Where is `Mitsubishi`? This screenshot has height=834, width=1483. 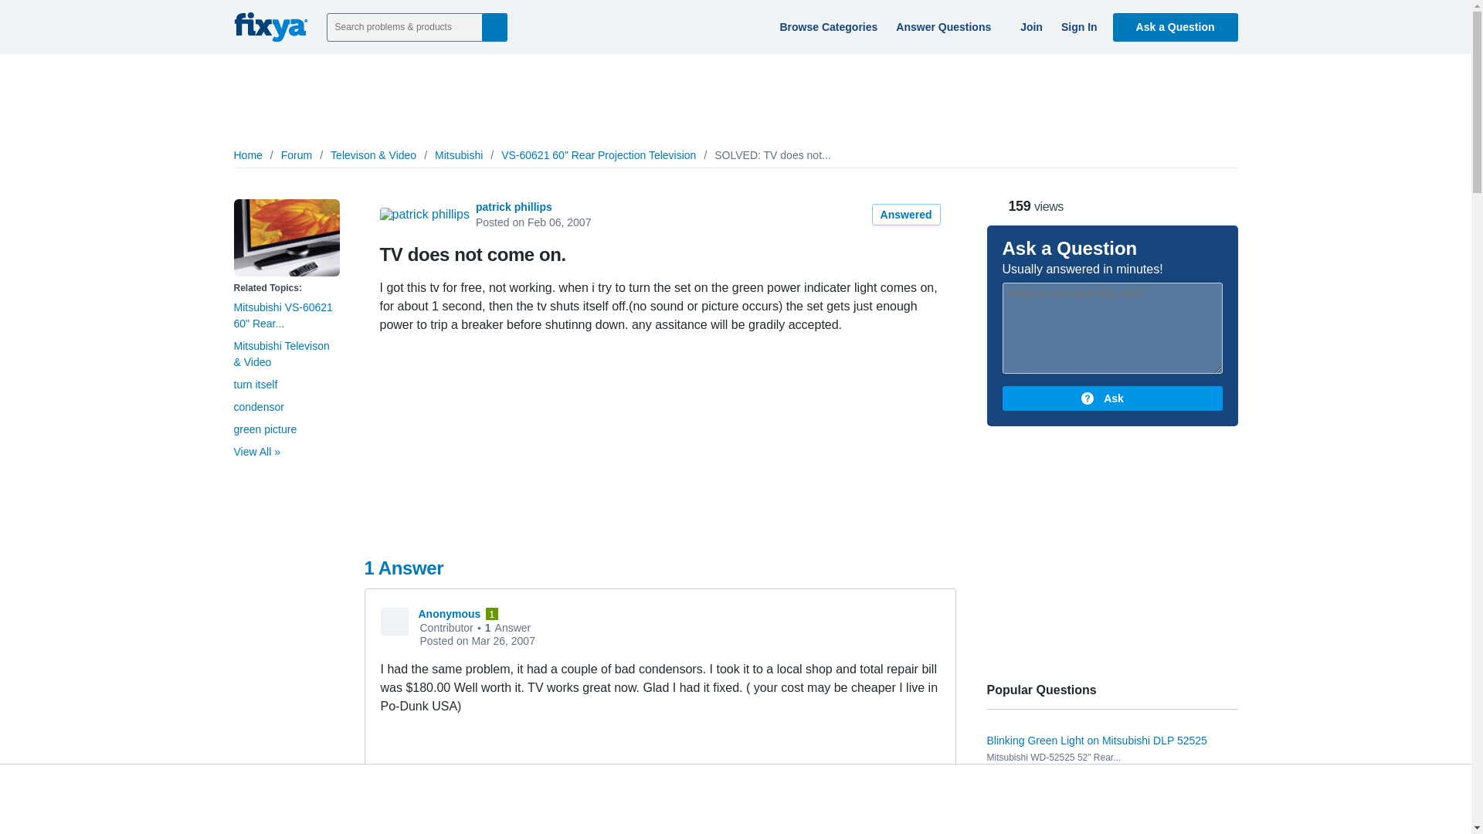 Mitsubishi is located at coordinates (459, 155).